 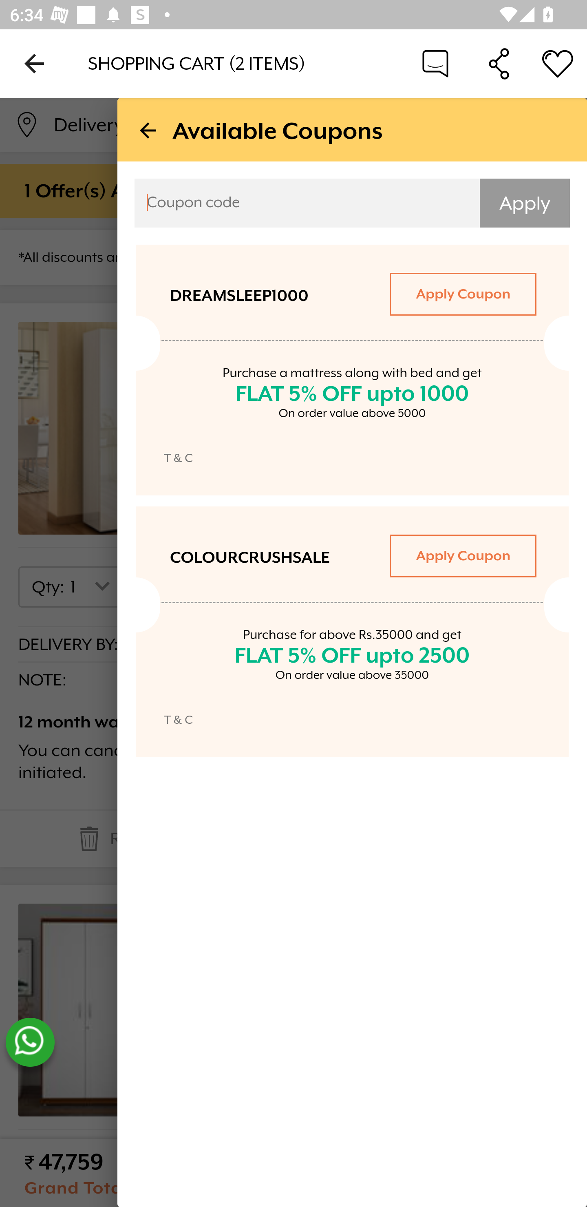 I want to click on T & C, so click(x=178, y=458).